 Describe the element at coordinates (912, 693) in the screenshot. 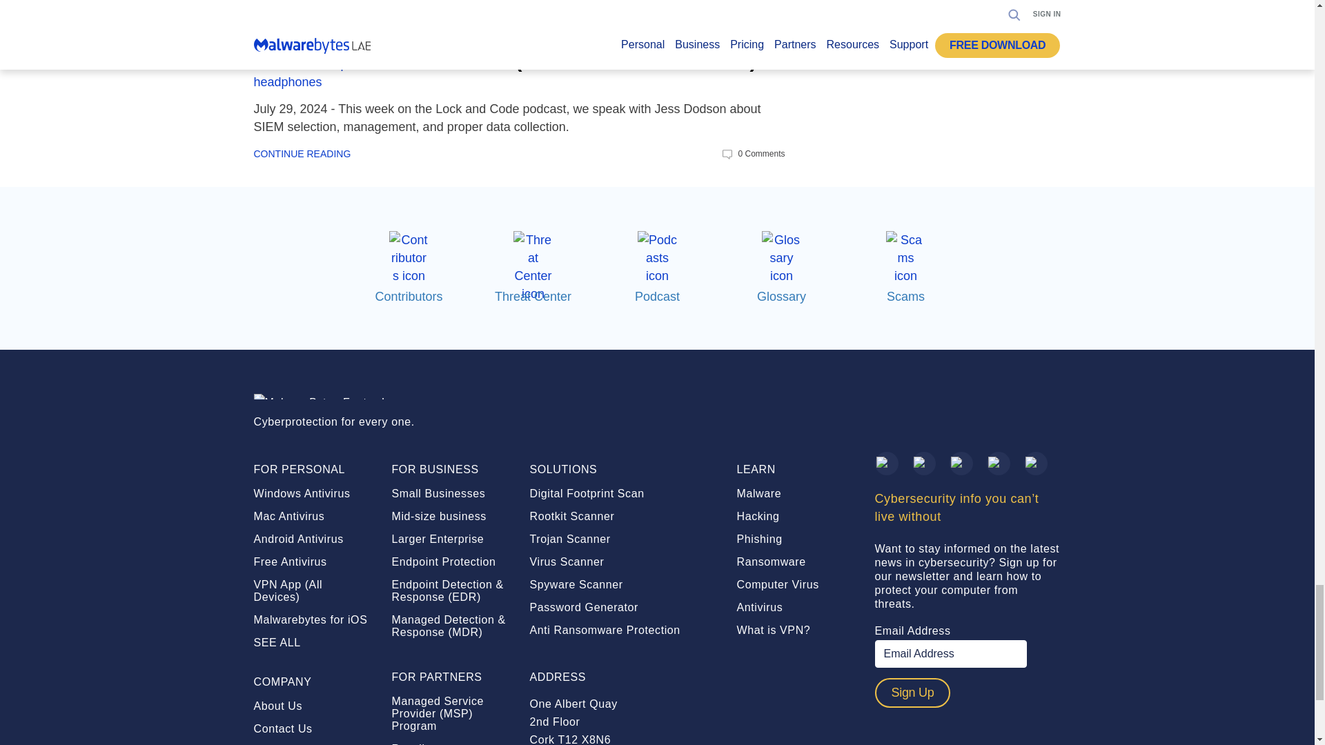

I see `Sign Up` at that location.